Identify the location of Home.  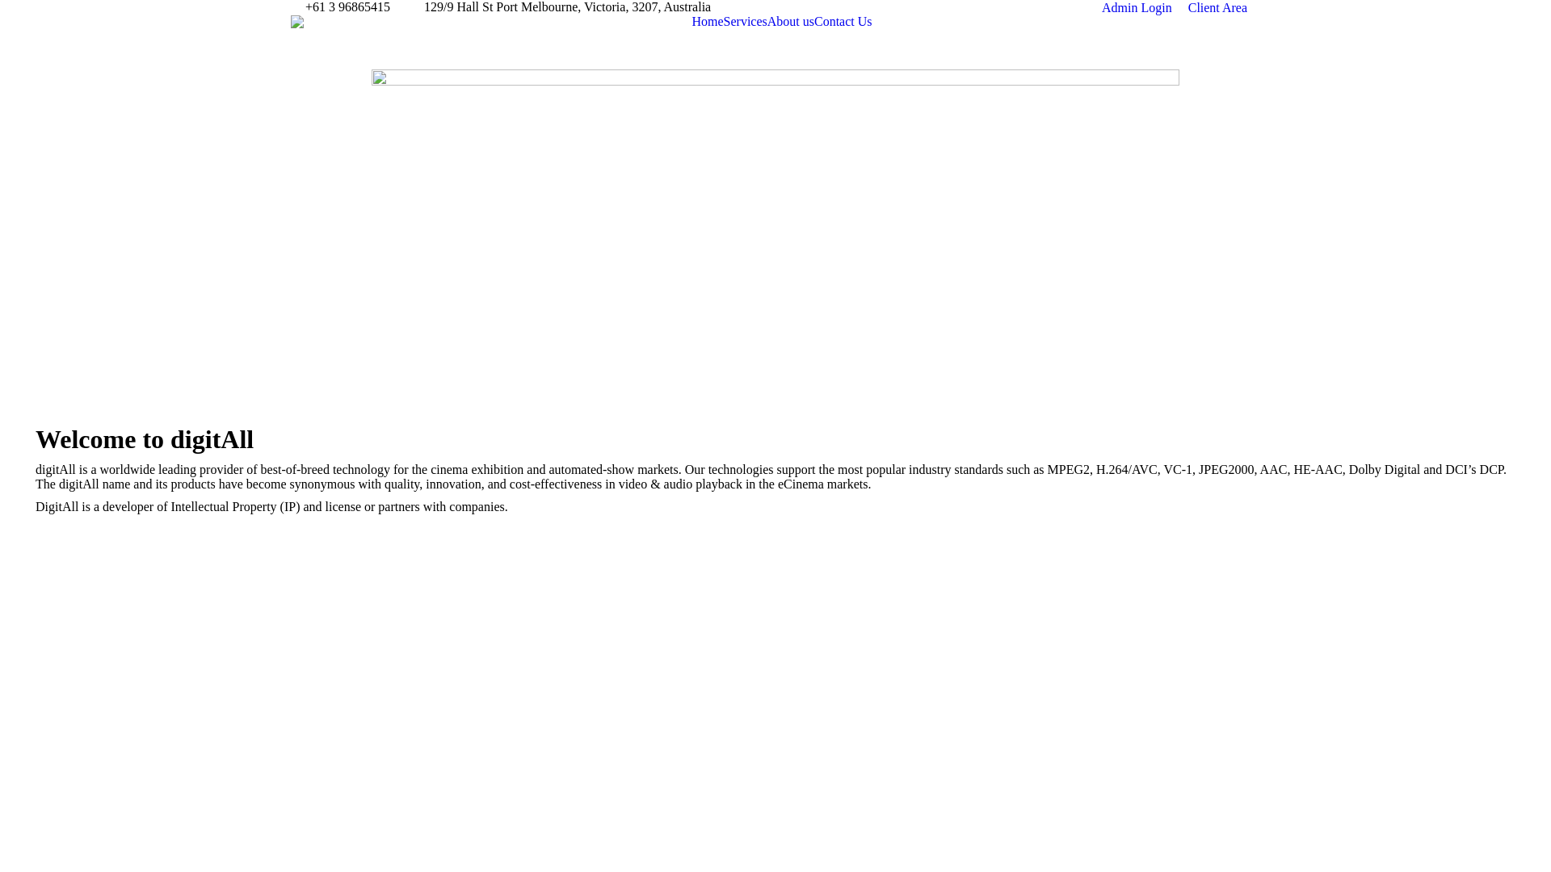
(708, 22).